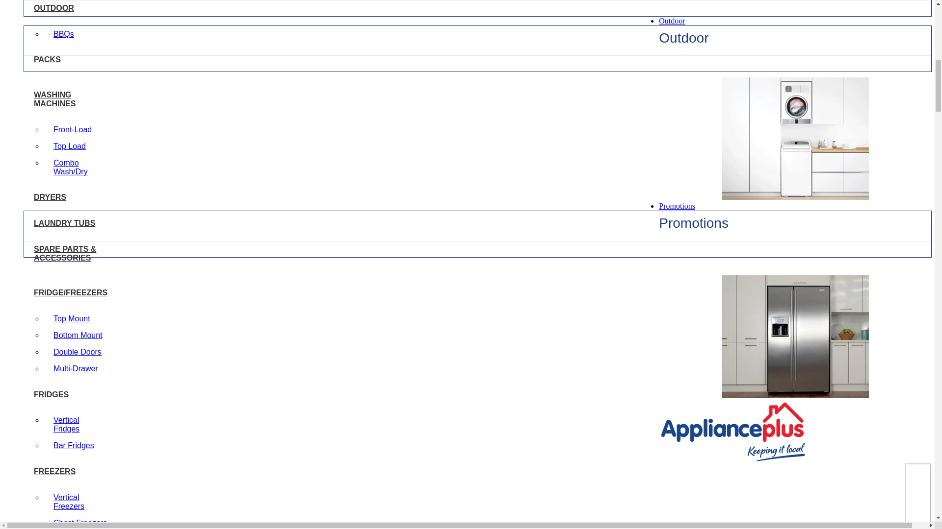 This screenshot has width=942, height=529. I want to click on Top Mount, so click(72, 318).